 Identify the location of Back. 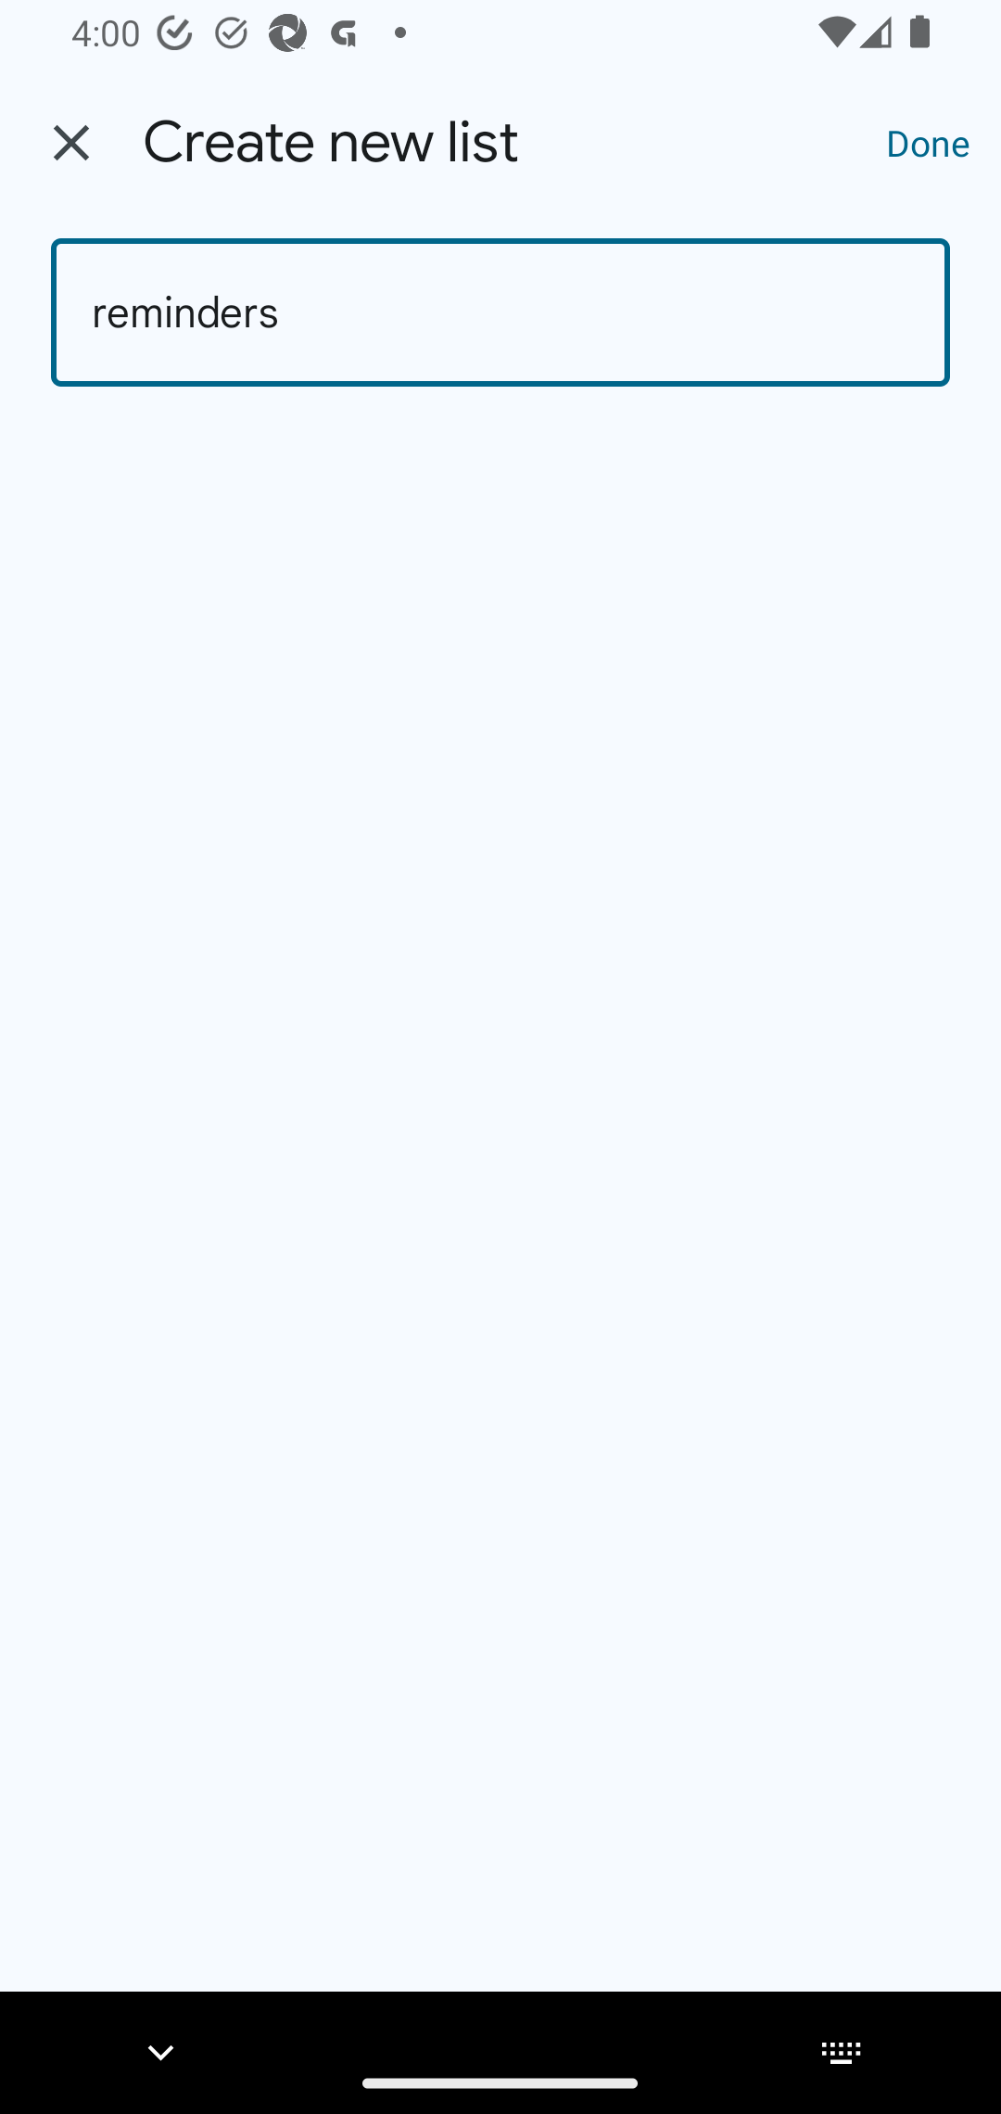
(71, 143).